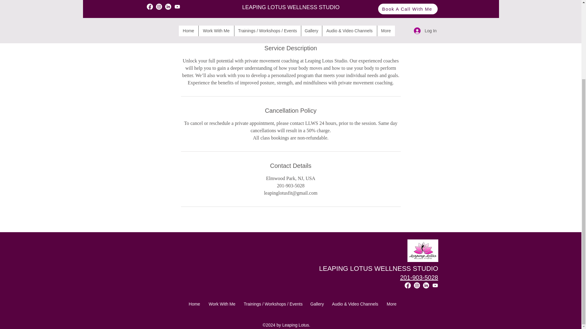 Image resolution: width=586 pixels, height=329 pixels. What do you see at coordinates (379, 269) in the screenshot?
I see `LEAPING LOTUS WELLNESS STUDIO` at bounding box center [379, 269].